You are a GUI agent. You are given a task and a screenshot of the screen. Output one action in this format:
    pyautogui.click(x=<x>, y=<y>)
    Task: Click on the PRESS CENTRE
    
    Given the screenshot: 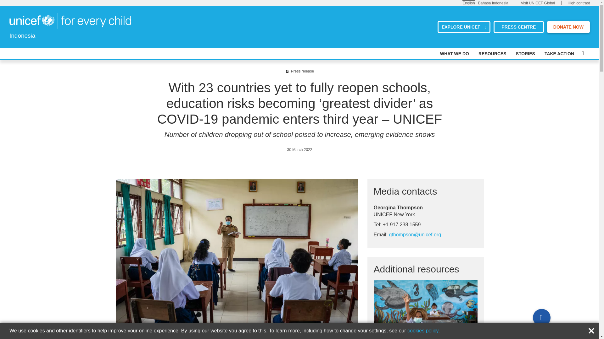 What is the action you would take?
    pyautogui.click(x=518, y=26)
    